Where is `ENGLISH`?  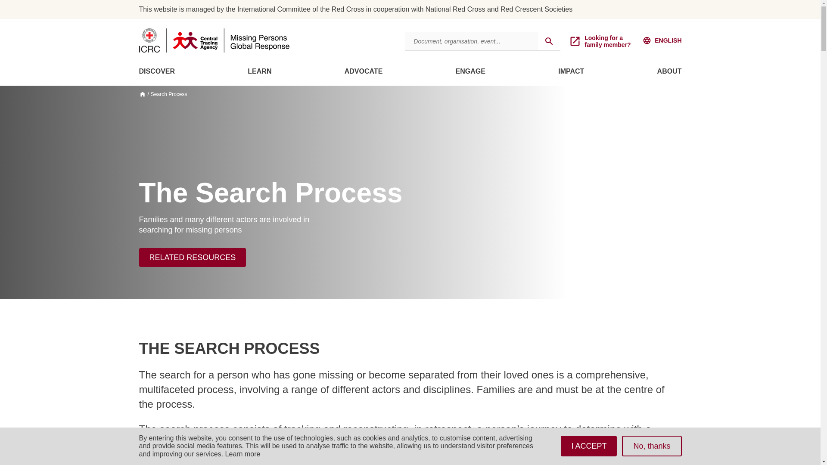
ENGLISH is located at coordinates (662, 40).